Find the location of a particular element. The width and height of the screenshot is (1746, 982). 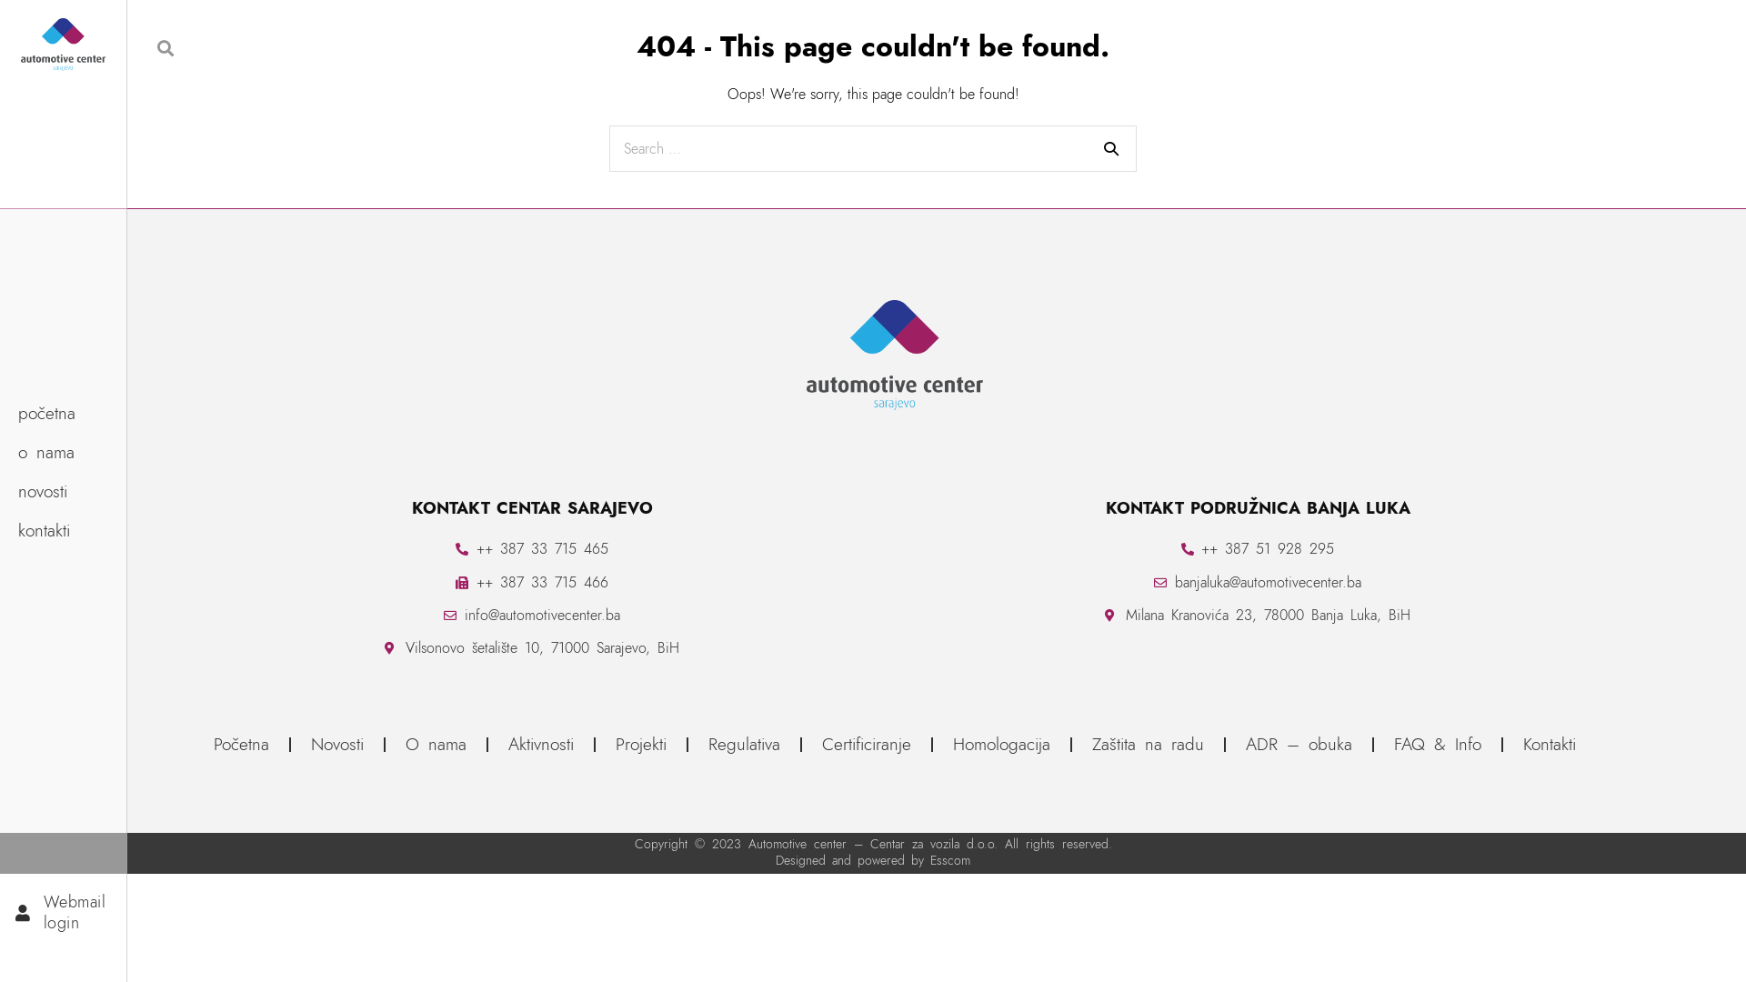

O nama is located at coordinates (436, 745).